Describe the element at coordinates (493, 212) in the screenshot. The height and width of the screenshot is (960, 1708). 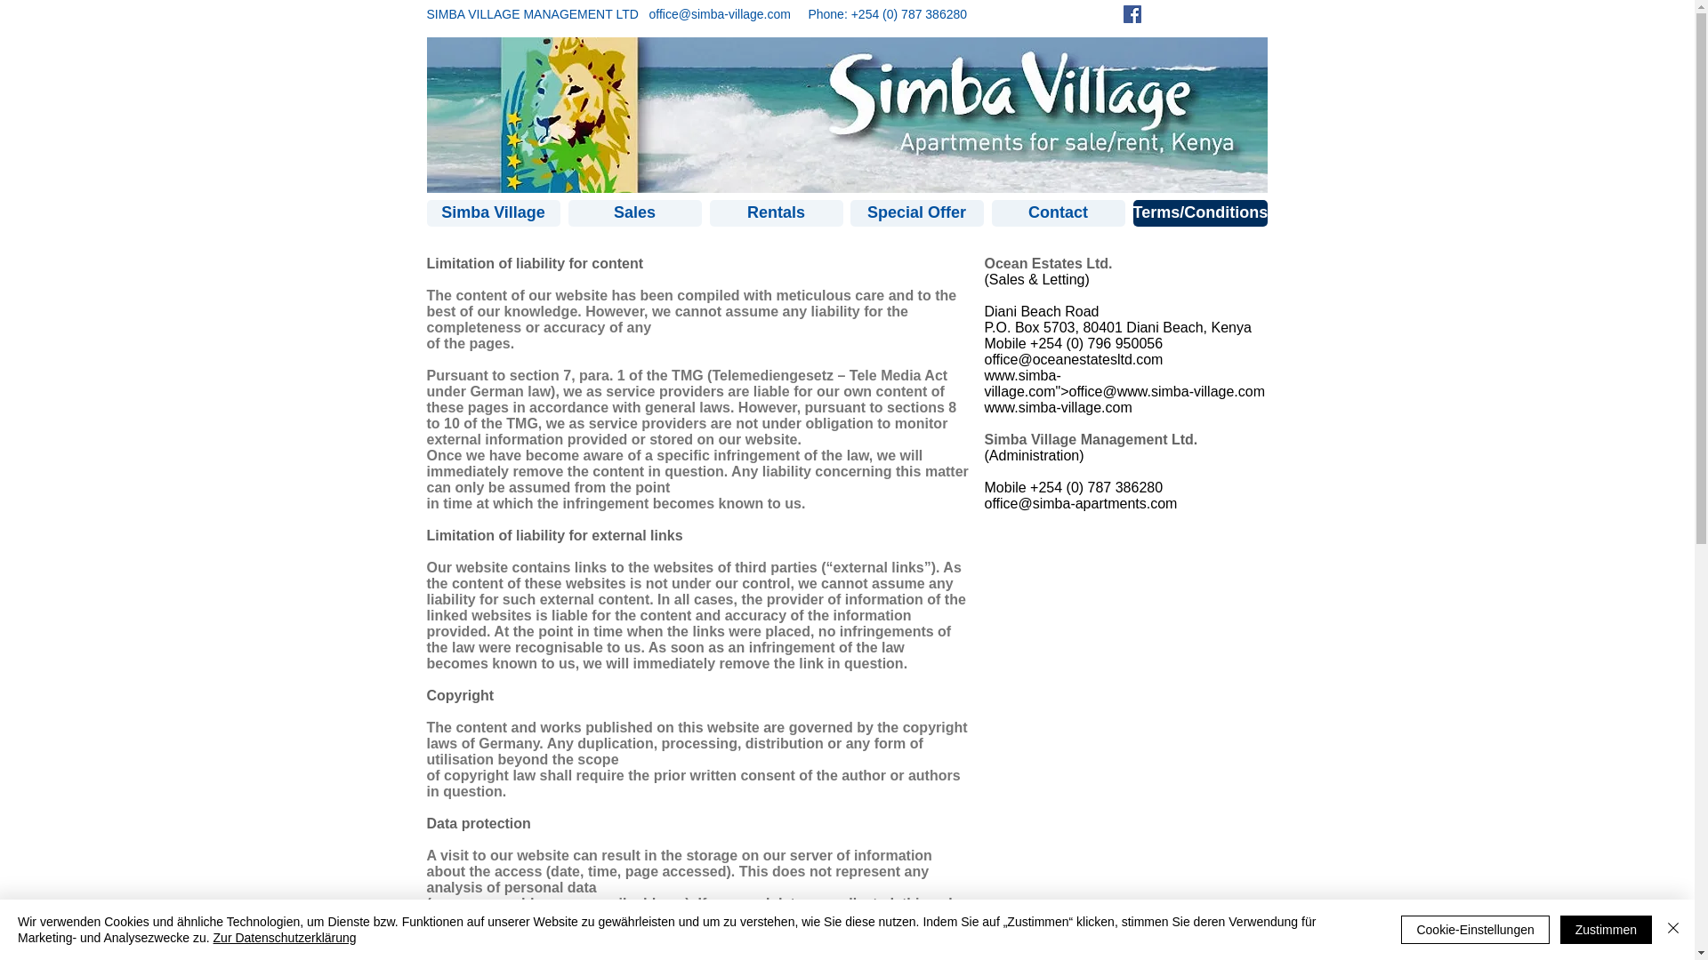
I see `Simba Village` at that location.